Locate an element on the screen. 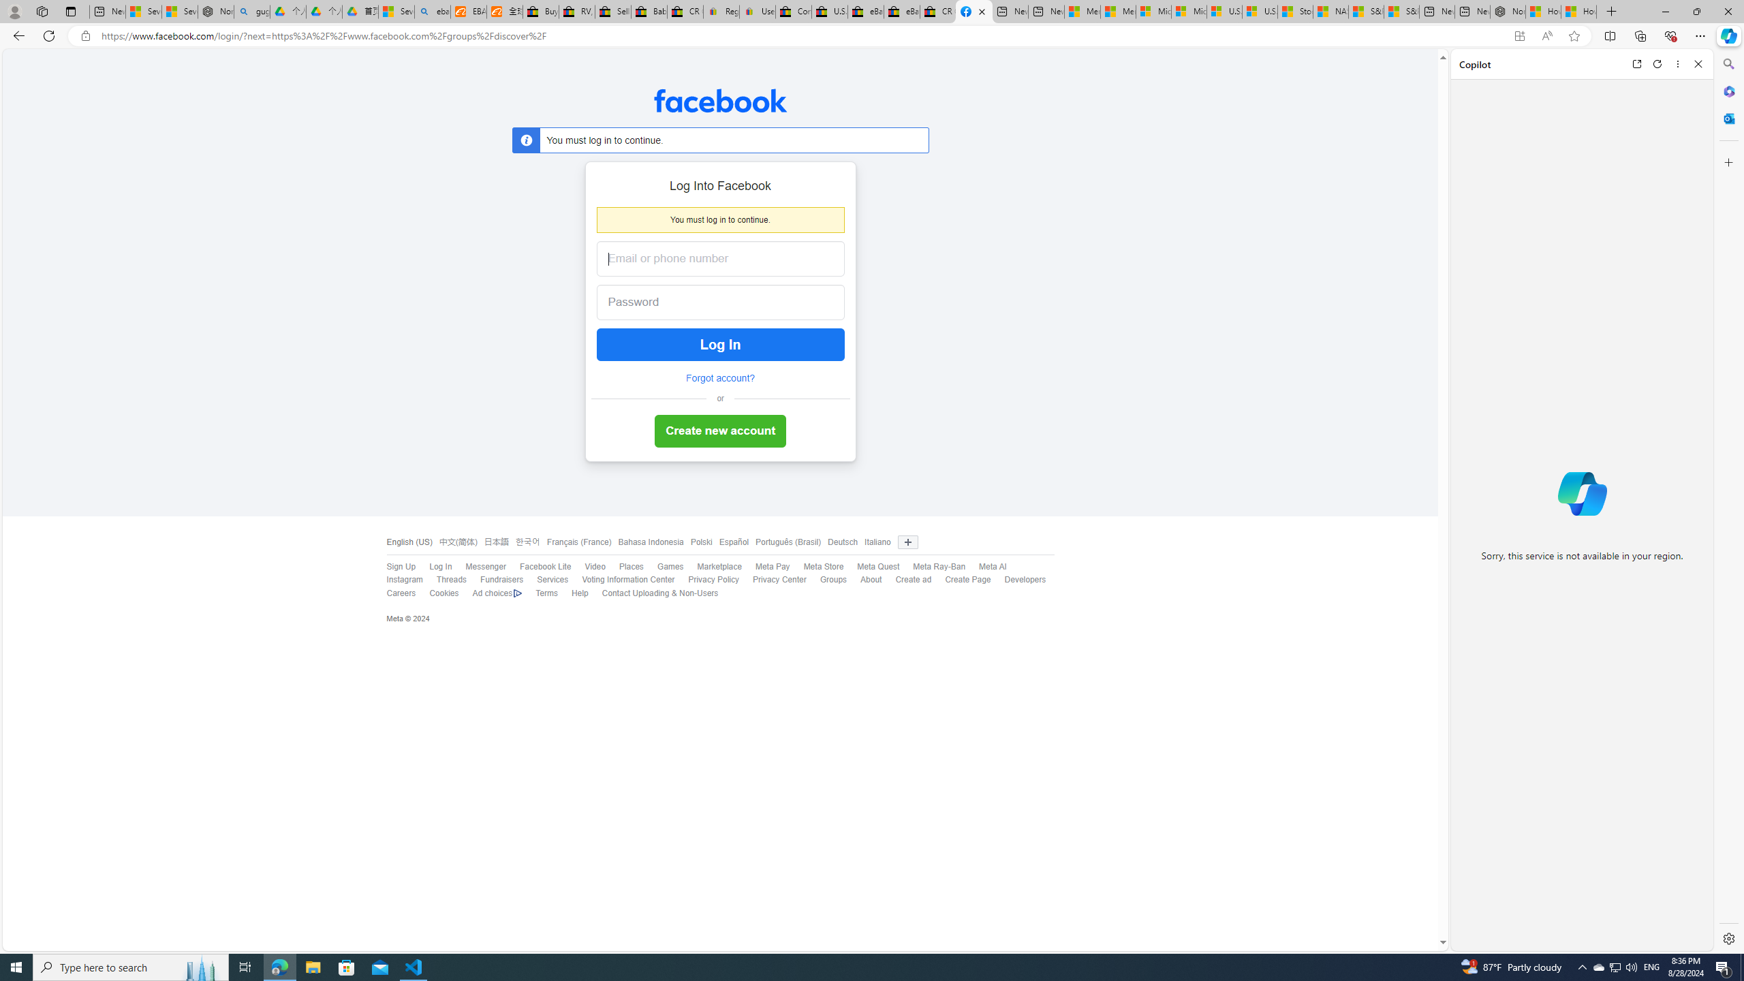 This screenshot has height=981, width=1744. Games is located at coordinates (670, 567).